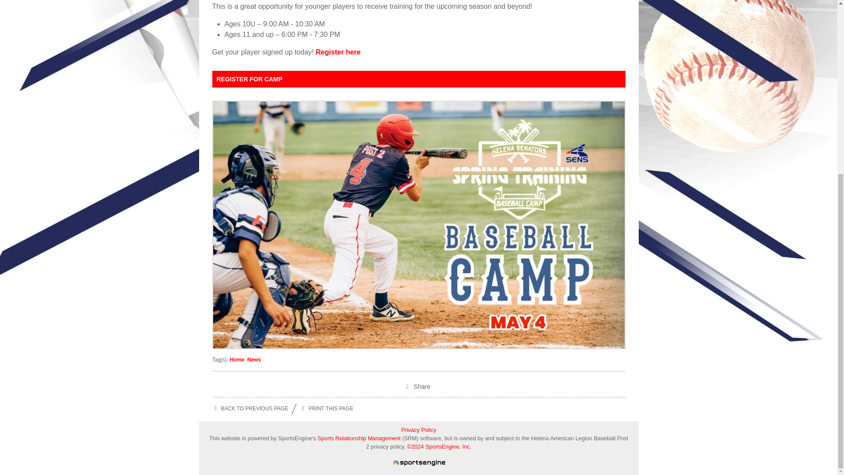  What do you see at coordinates (237, 360) in the screenshot?
I see `Home` at bounding box center [237, 360].